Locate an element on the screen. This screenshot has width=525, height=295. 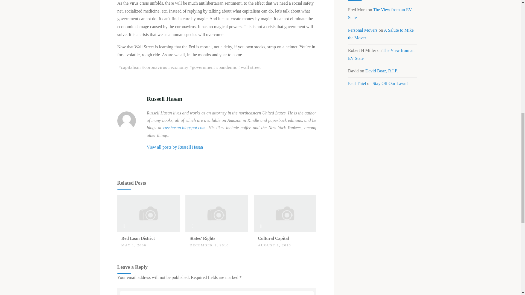
capitalism is located at coordinates (131, 67).